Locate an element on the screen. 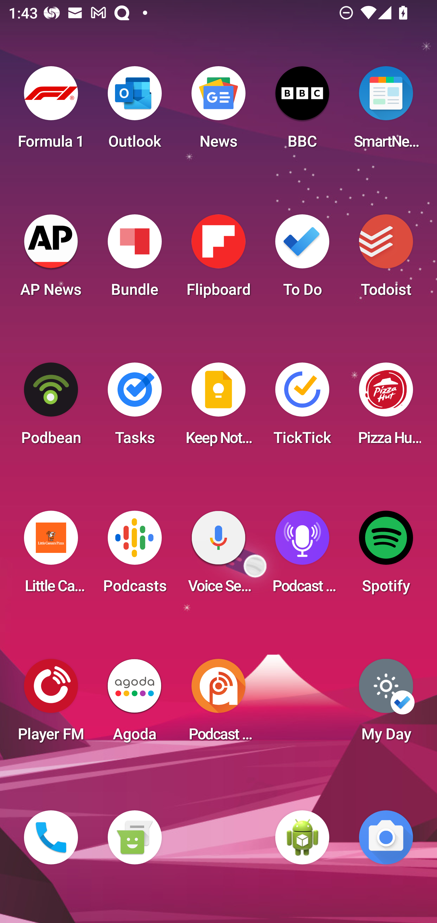 Image resolution: width=437 pixels, height=923 pixels. News is located at coordinates (218, 111).